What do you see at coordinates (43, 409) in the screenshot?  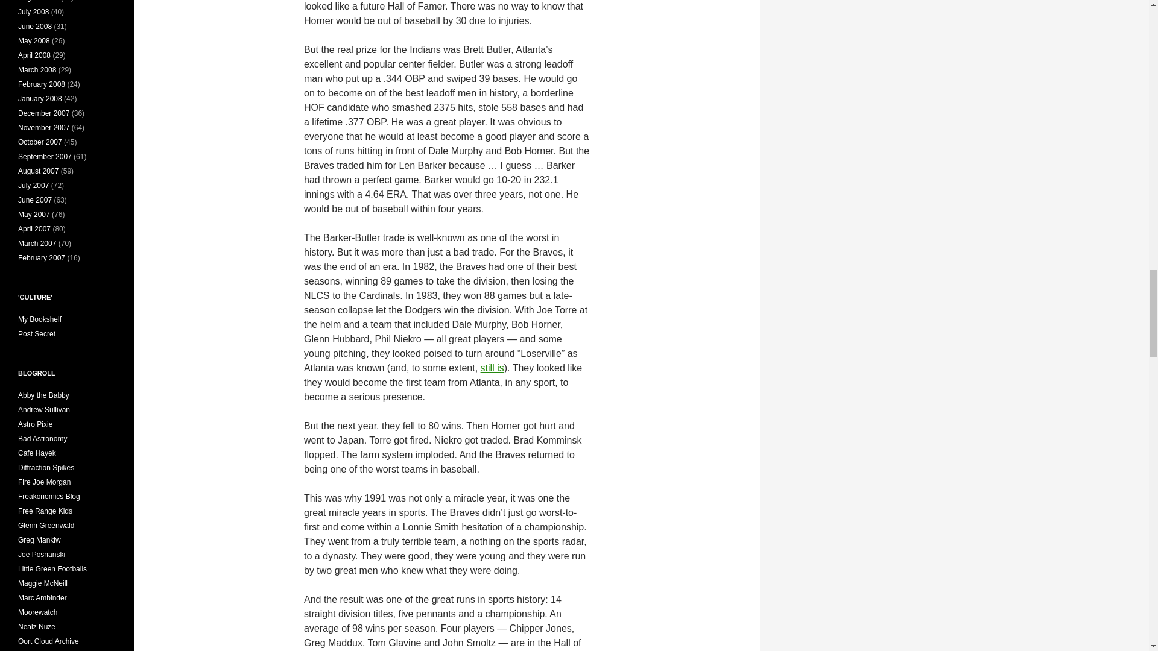 I see `Sullivan` at bounding box center [43, 409].